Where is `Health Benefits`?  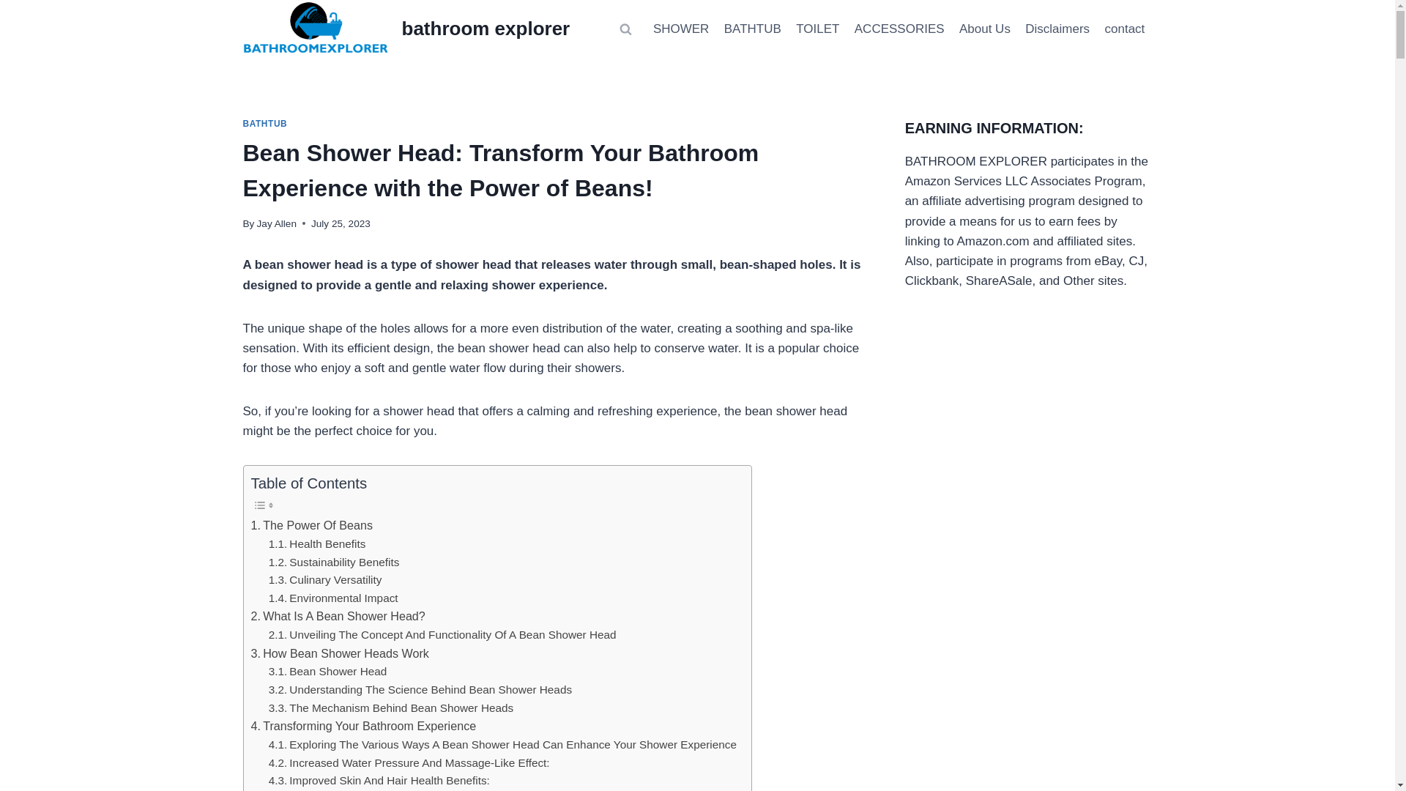 Health Benefits is located at coordinates (316, 545).